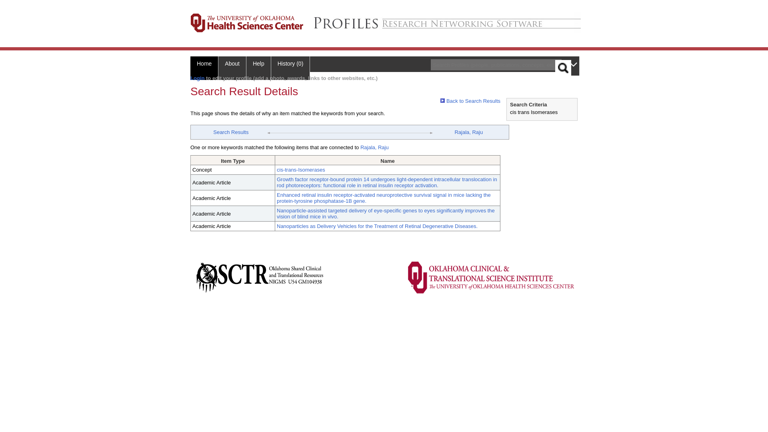 This screenshot has height=432, width=768. I want to click on Home, so click(204, 68).